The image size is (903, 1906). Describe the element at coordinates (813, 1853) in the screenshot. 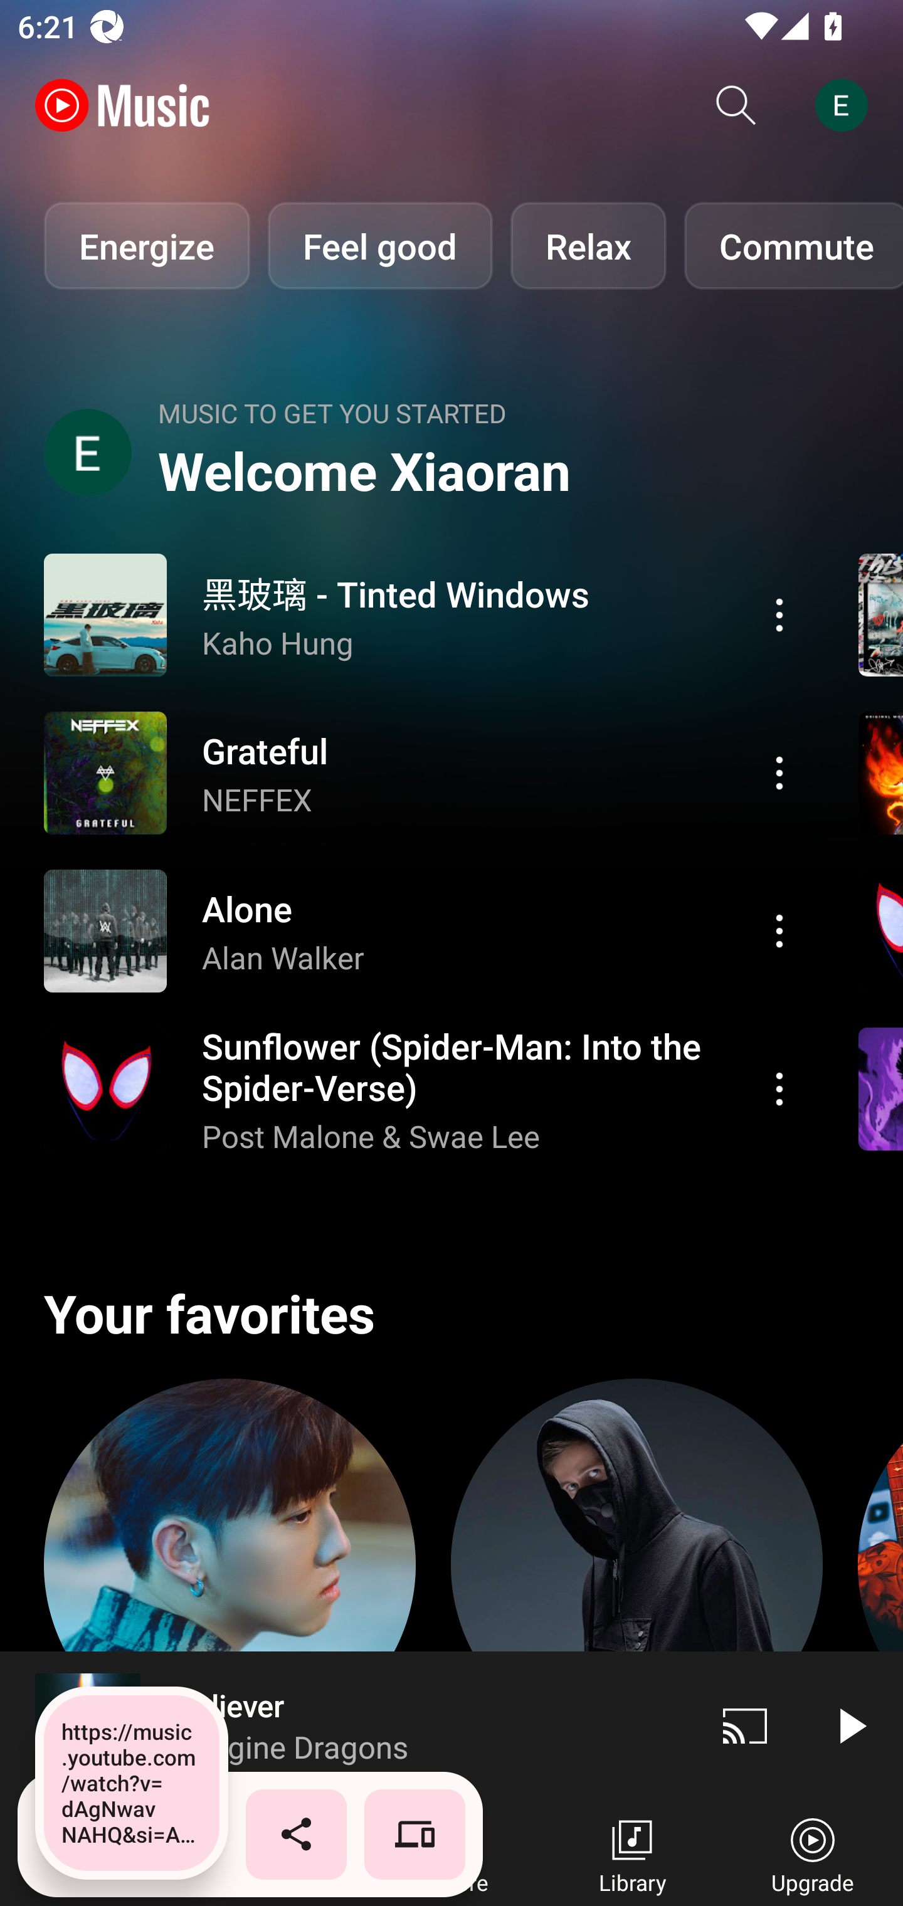

I see `Upgrade` at that location.